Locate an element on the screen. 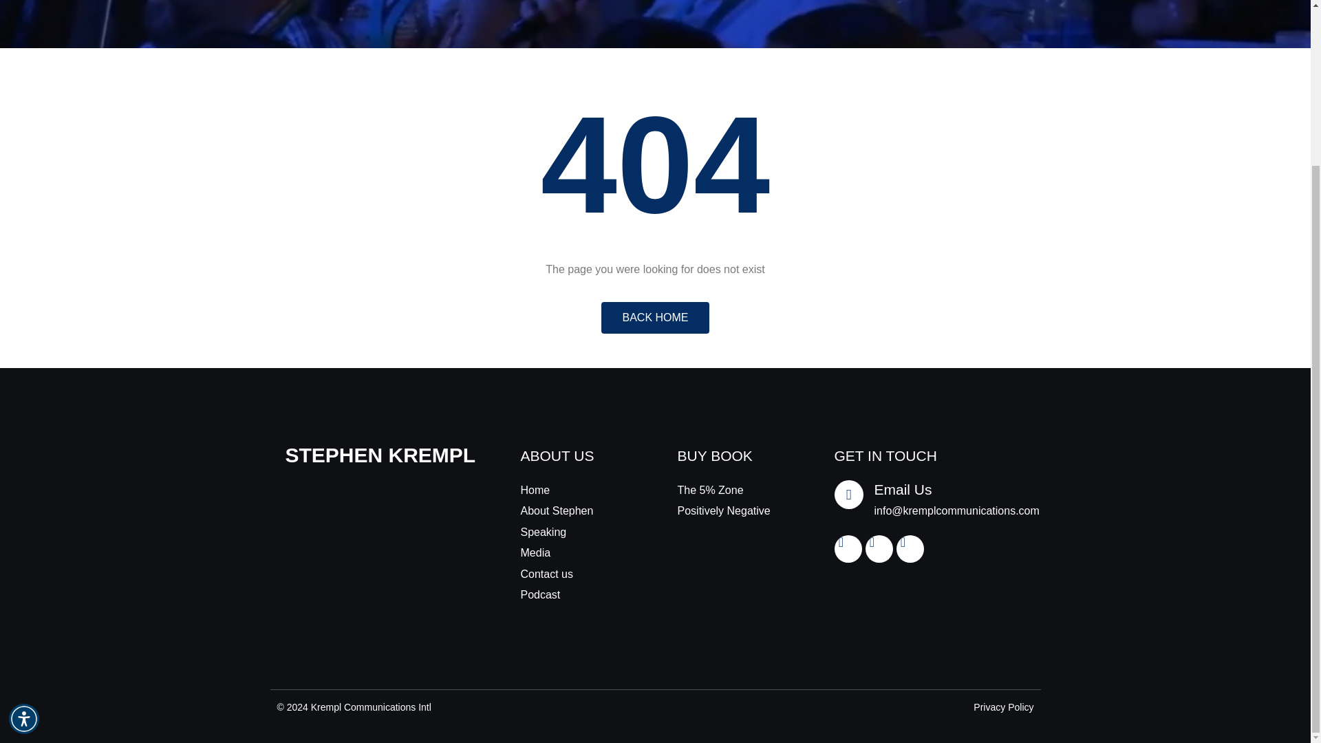  About Stephen is located at coordinates (577, 510).